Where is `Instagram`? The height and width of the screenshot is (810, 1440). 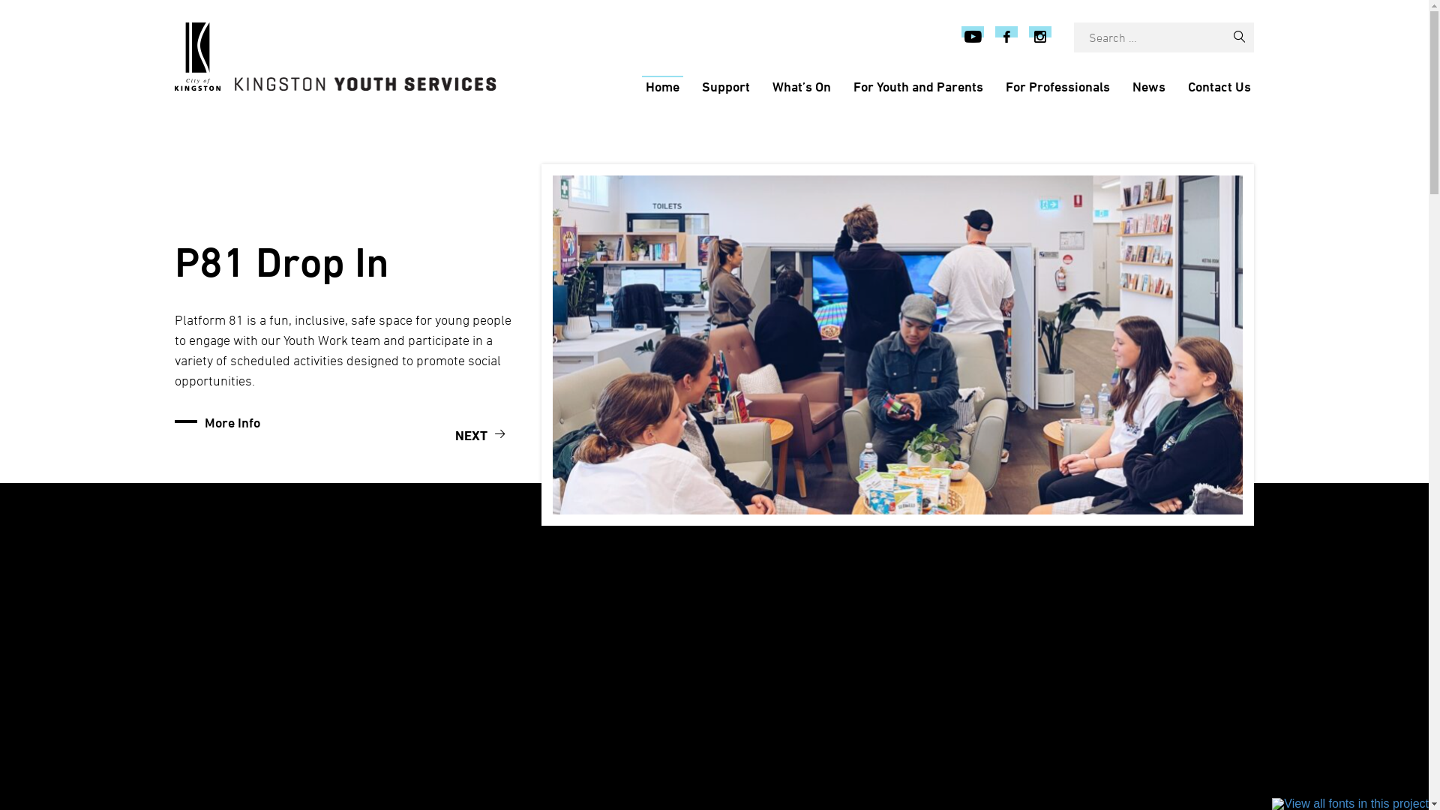 Instagram is located at coordinates (1040, 37).